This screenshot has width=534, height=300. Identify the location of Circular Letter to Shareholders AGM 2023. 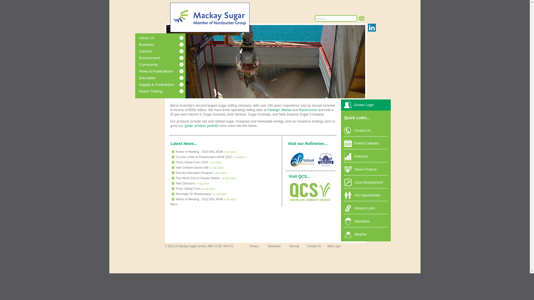
(204, 157).